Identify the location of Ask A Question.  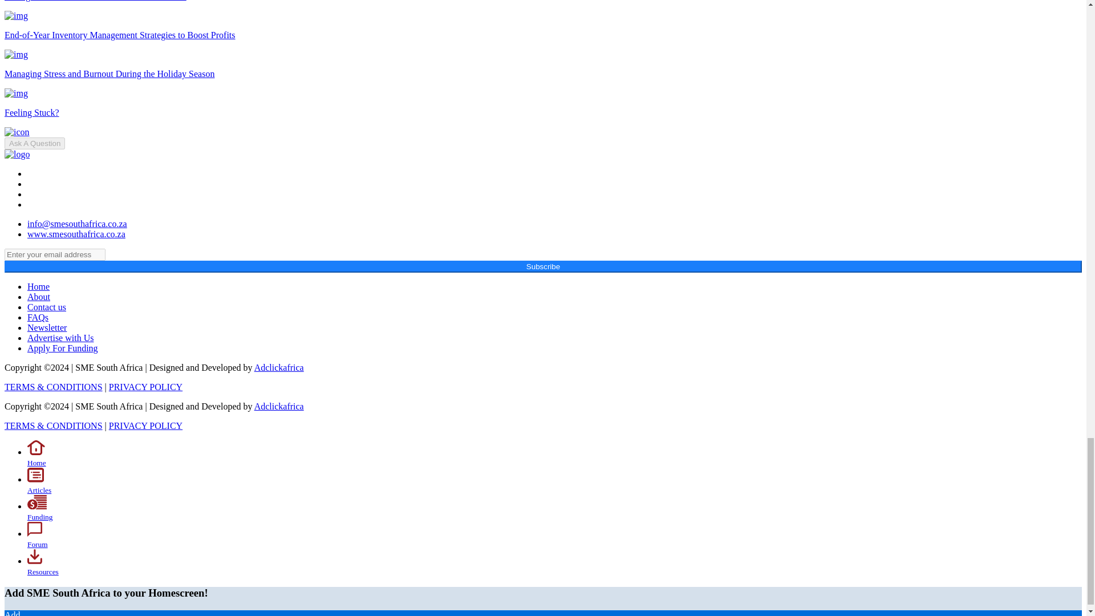
(34, 143).